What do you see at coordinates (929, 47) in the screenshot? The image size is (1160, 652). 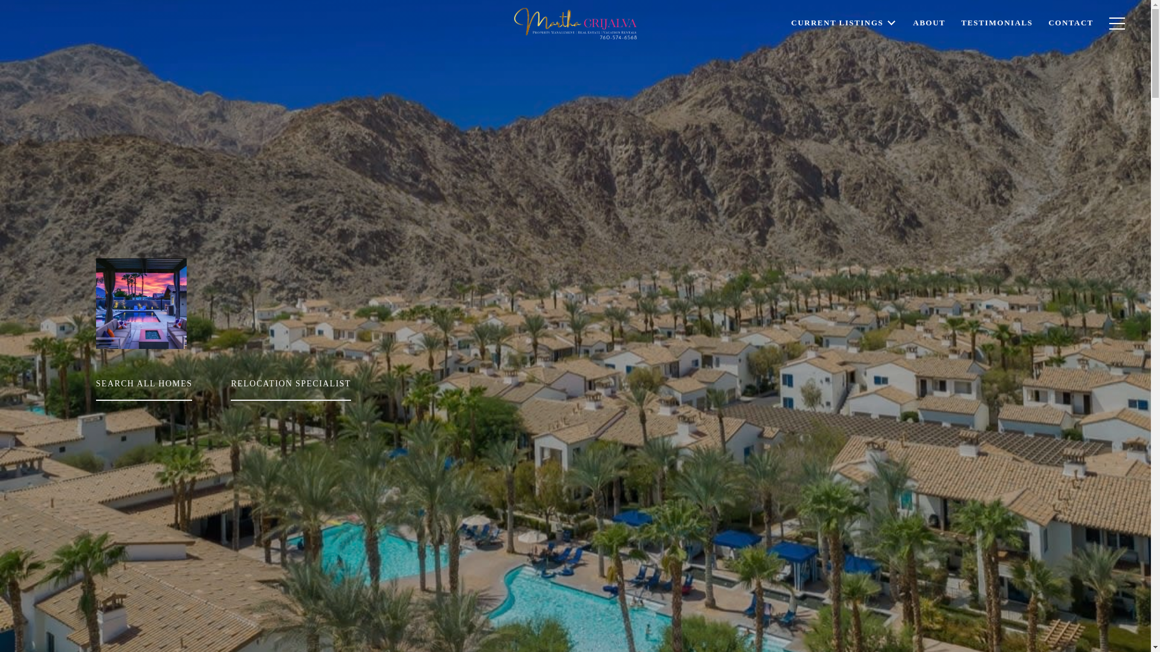 I see `ABOUT` at bounding box center [929, 47].